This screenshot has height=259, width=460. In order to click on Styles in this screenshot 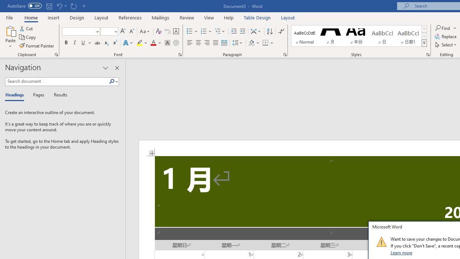, I will do `click(424, 43)`.